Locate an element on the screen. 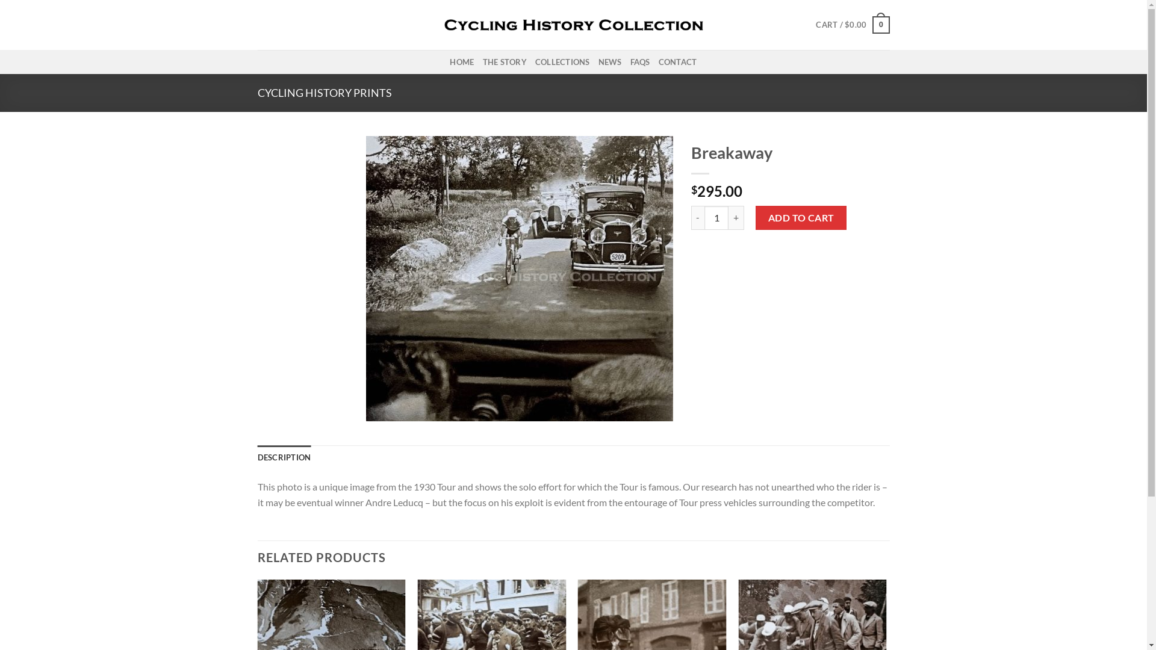 Image resolution: width=1156 pixels, height=650 pixels. FAQS is located at coordinates (641, 62).